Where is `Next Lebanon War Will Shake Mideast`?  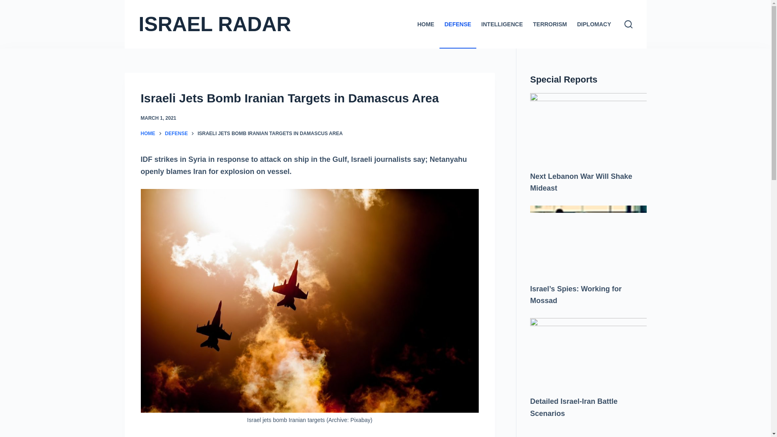 Next Lebanon War Will Shake Mideast is located at coordinates (581, 182).